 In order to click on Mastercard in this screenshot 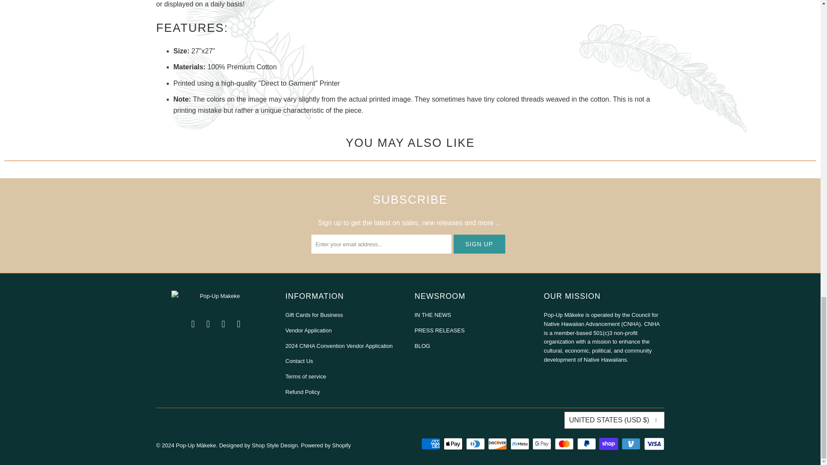, I will do `click(565, 444)`.